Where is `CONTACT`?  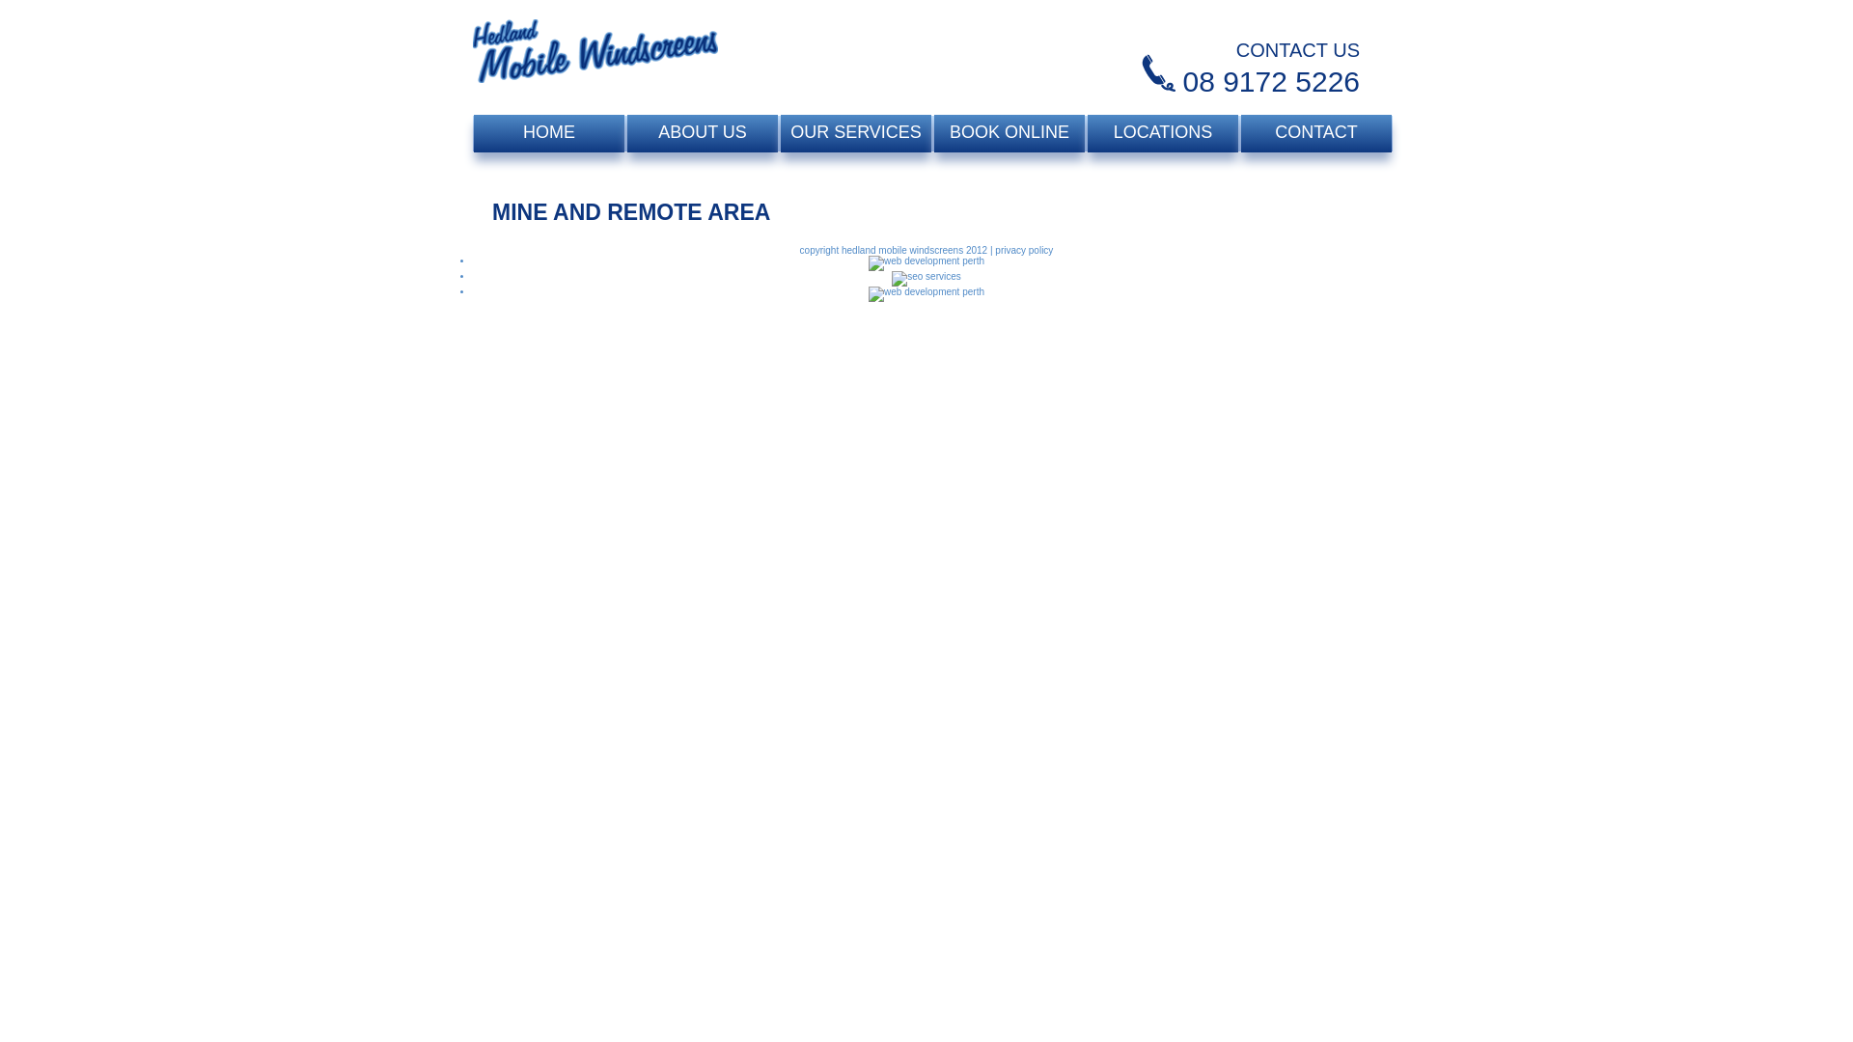
CONTACT is located at coordinates (1316, 133).